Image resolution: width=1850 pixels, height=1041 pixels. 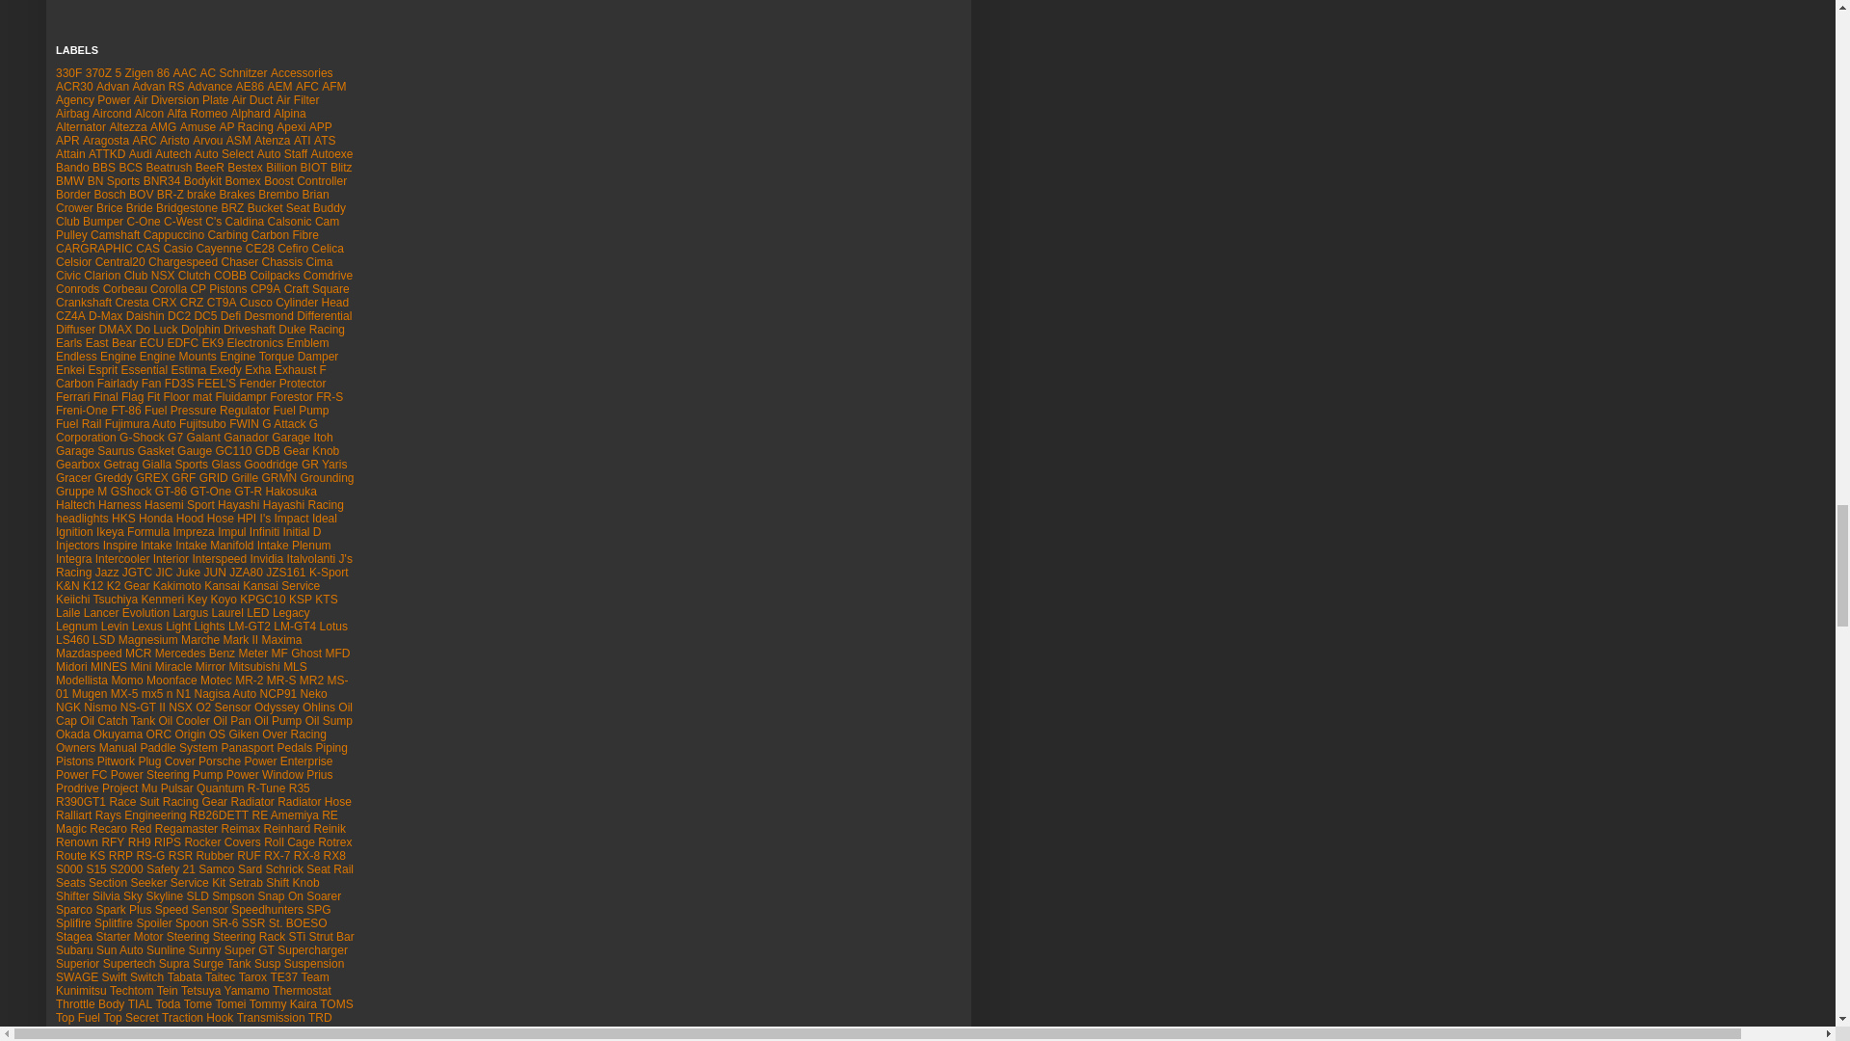 What do you see at coordinates (98, 73) in the screenshot?
I see `370Z` at bounding box center [98, 73].